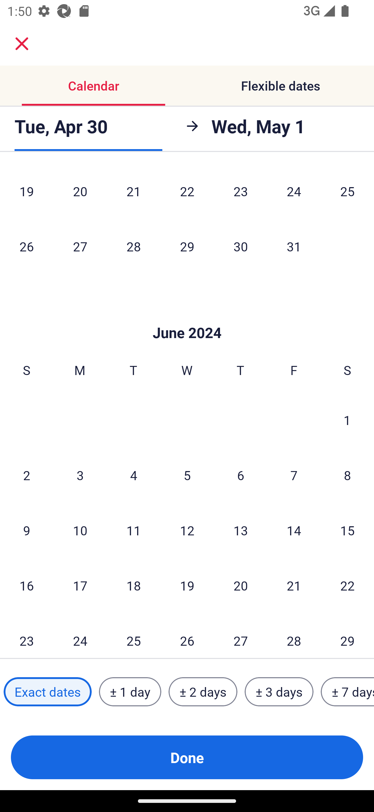  I want to click on 19 Wednesday, June 19, 2024, so click(187, 585).